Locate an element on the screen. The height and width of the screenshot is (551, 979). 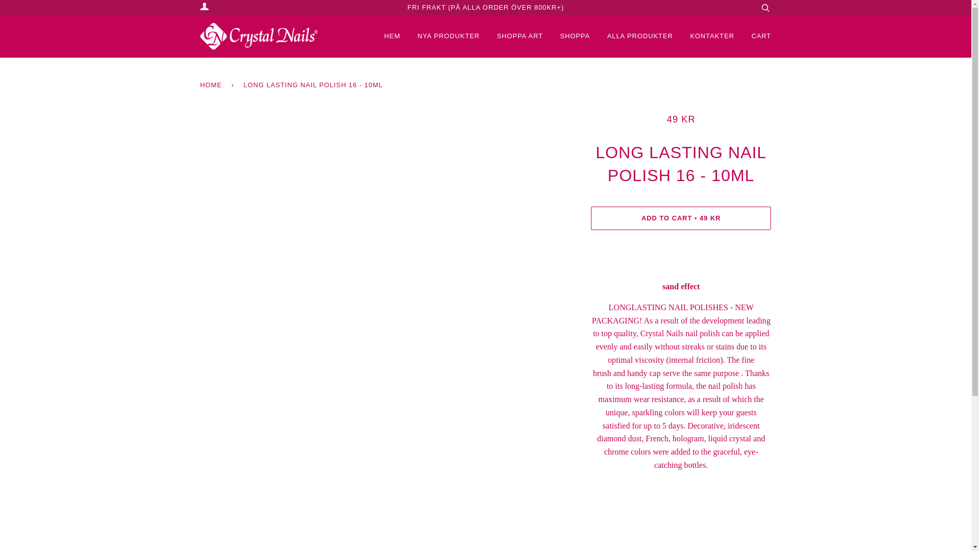
NYA PRODUKTER is located at coordinates (441, 36).